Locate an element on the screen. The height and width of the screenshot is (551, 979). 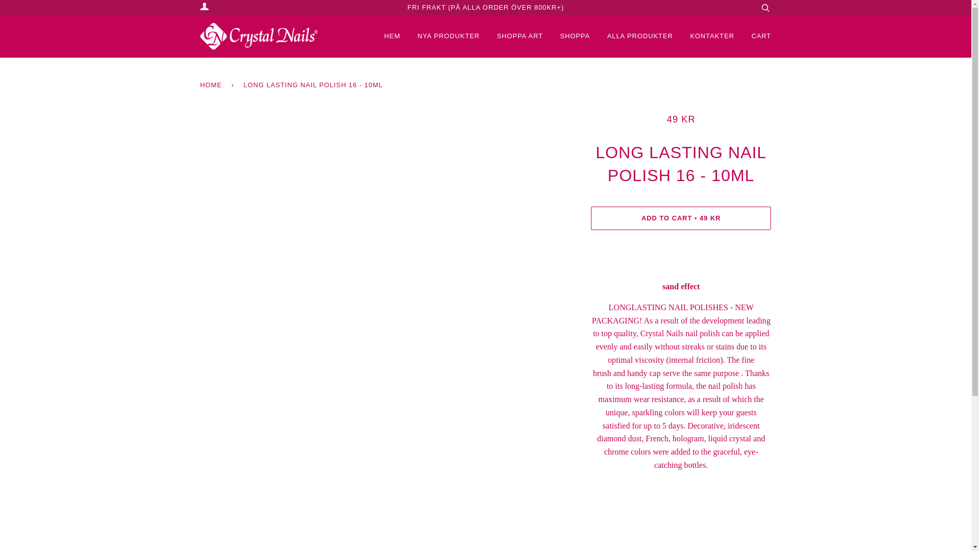
NYA PRODUKTER is located at coordinates (441, 36).